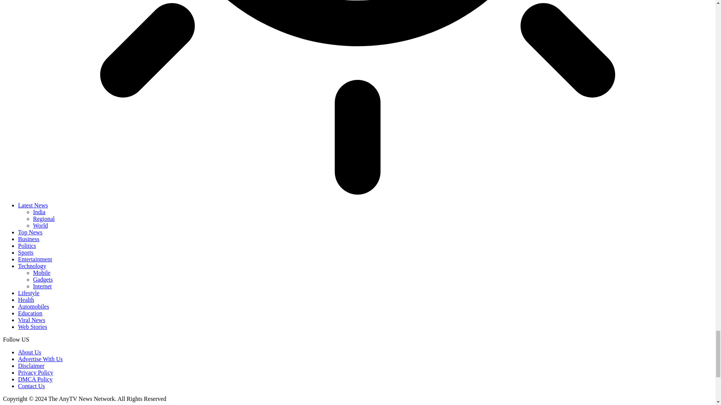 This screenshot has width=721, height=405. What do you see at coordinates (33, 205) in the screenshot?
I see `Latest News` at bounding box center [33, 205].